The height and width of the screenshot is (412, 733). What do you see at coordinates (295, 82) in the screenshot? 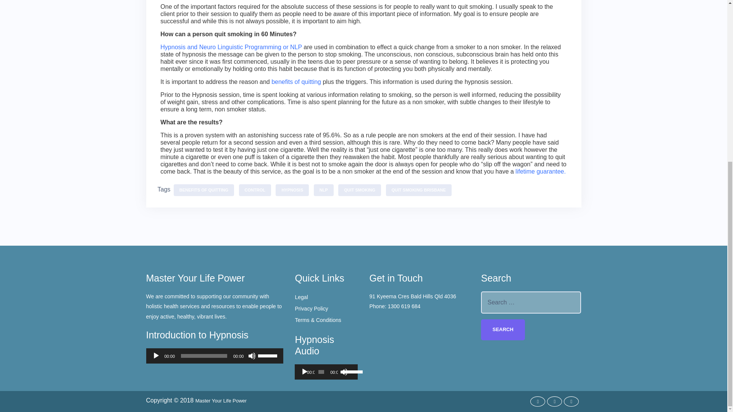
I see ` benefits of quitting` at bounding box center [295, 82].